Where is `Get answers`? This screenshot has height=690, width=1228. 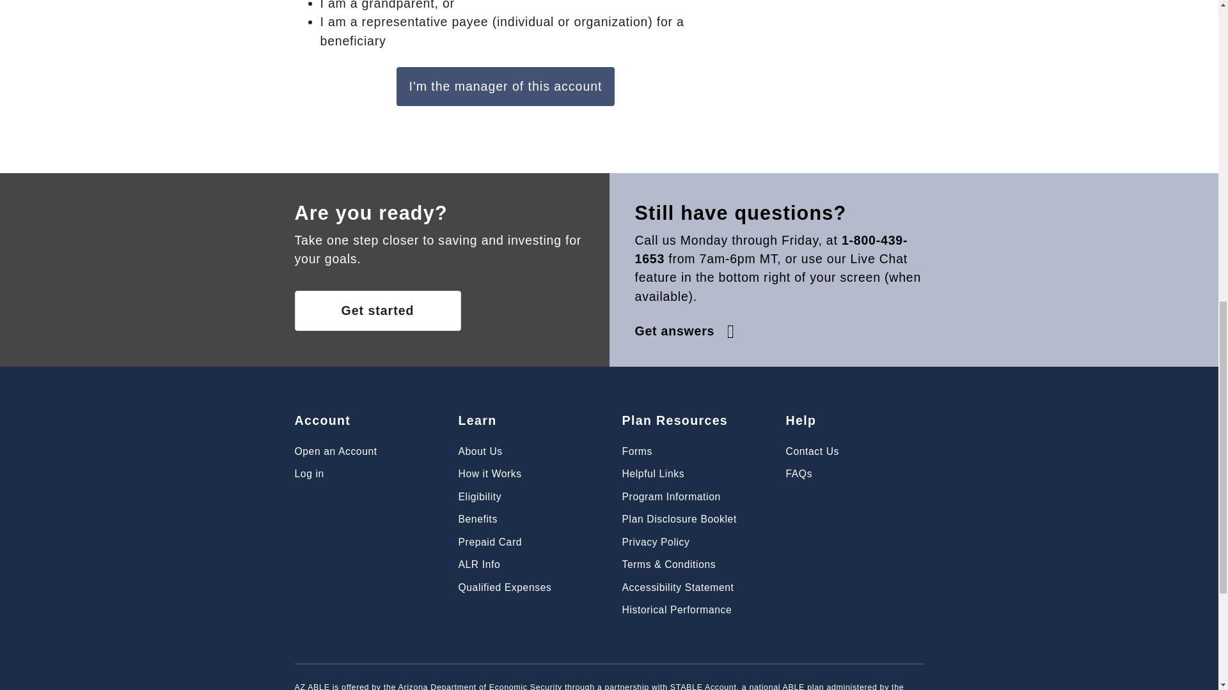
Get answers is located at coordinates (686, 331).